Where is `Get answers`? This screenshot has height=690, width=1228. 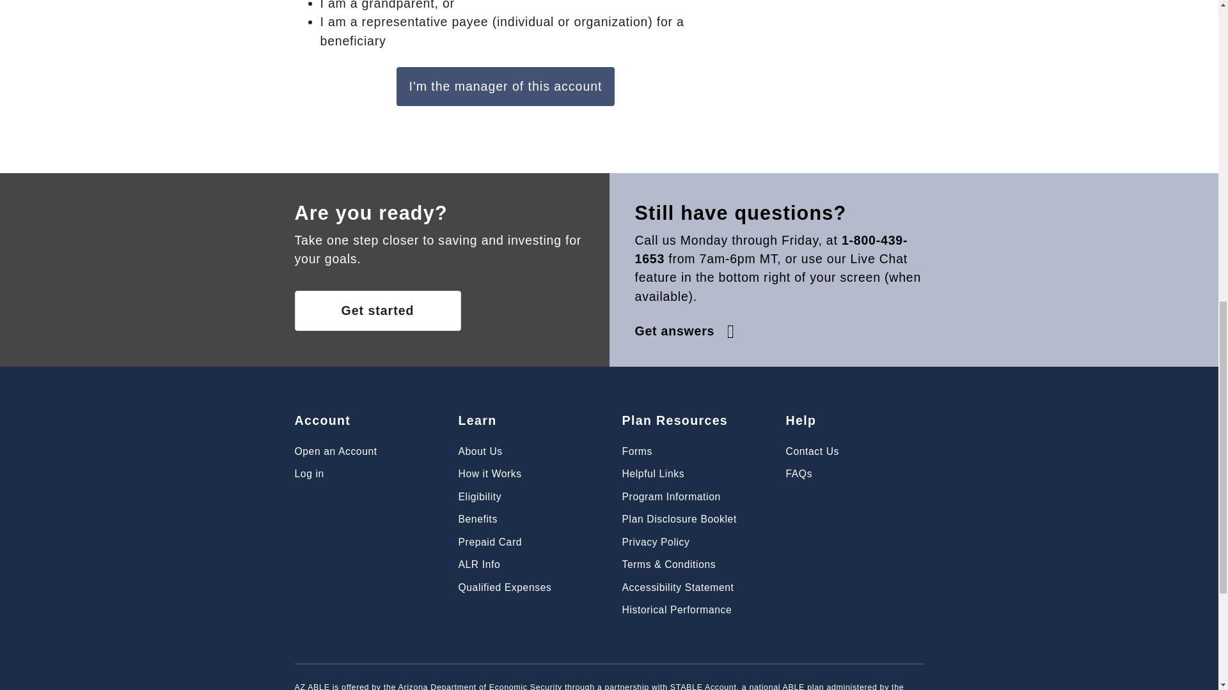
Get answers is located at coordinates (686, 331).